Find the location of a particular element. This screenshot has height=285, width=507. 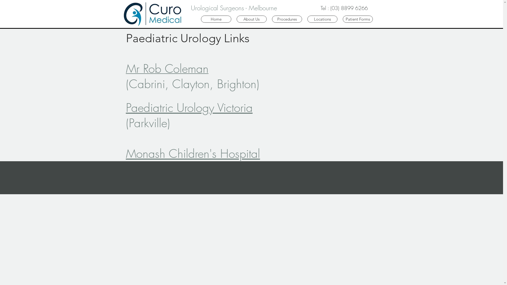

Home is located at coordinates (216, 19).